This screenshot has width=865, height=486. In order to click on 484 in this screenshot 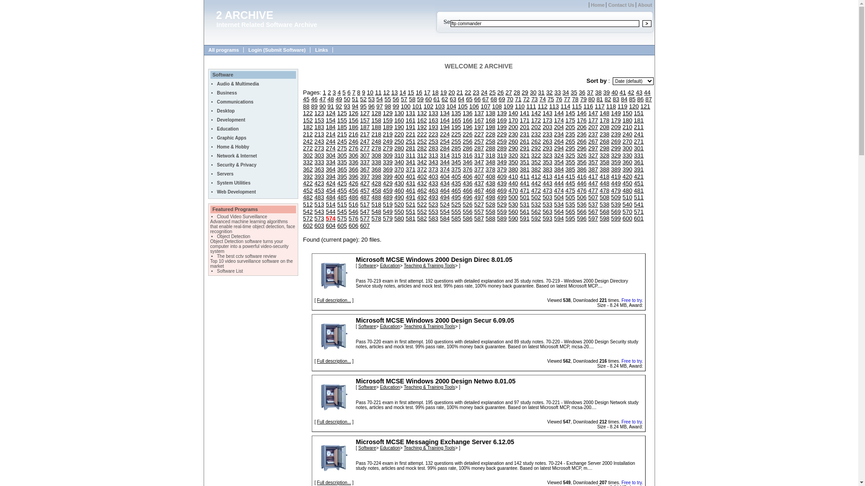, I will do `click(331, 197)`.